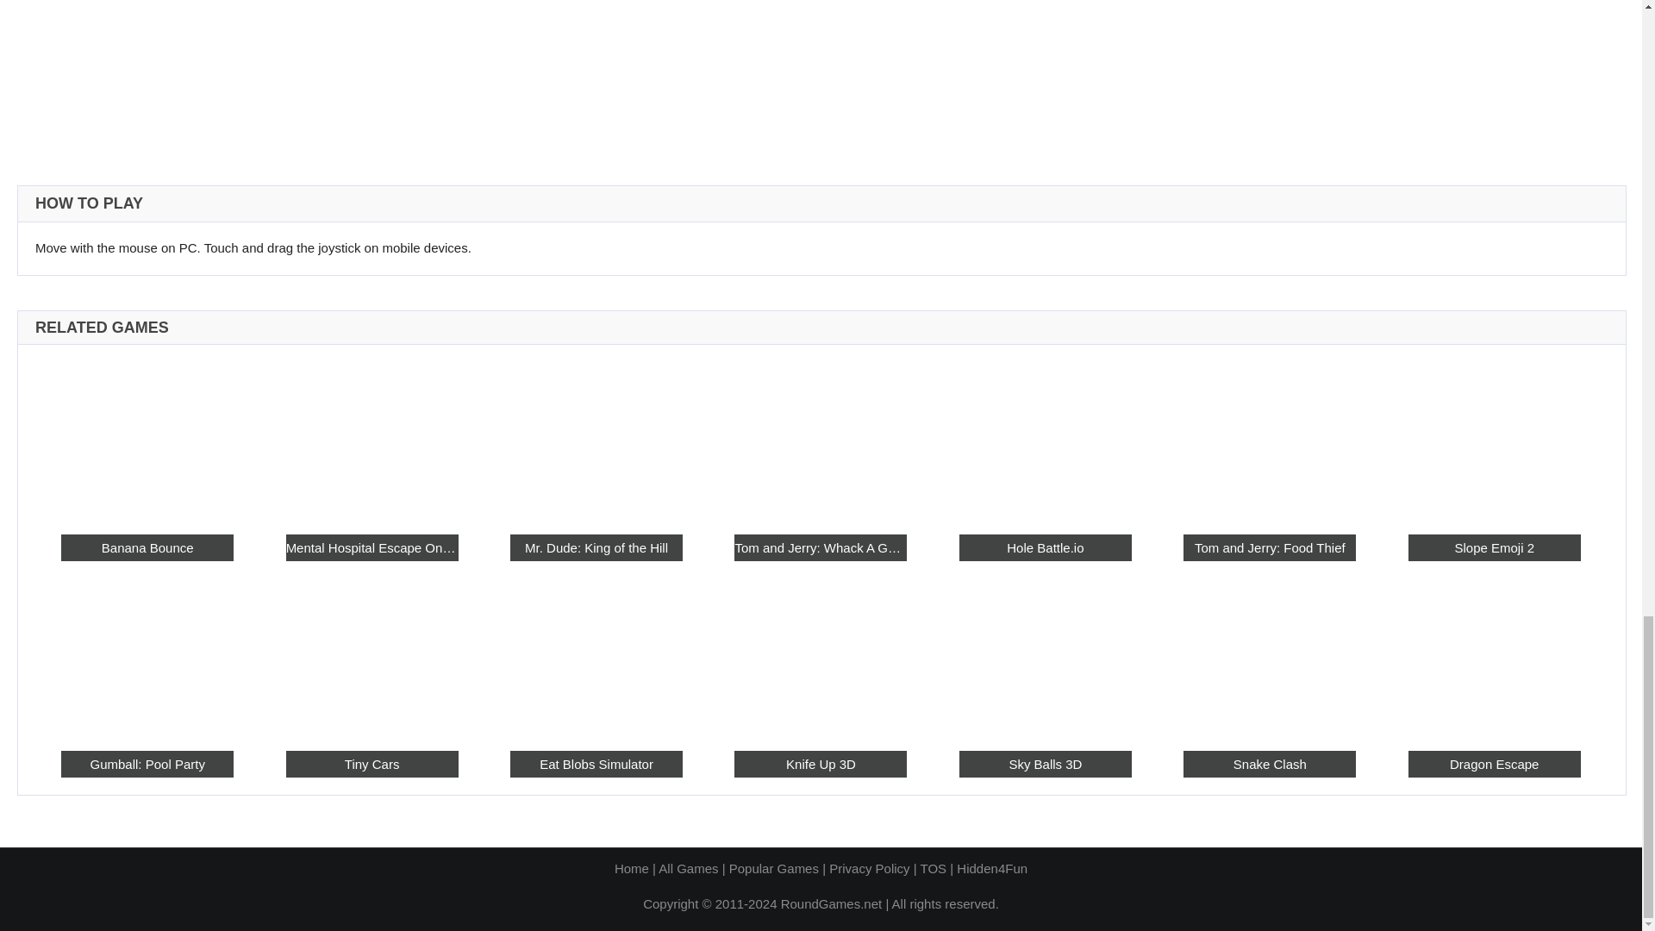  Describe the element at coordinates (372, 438) in the screenshot. I see `Mental Hospital Escape Online` at that location.